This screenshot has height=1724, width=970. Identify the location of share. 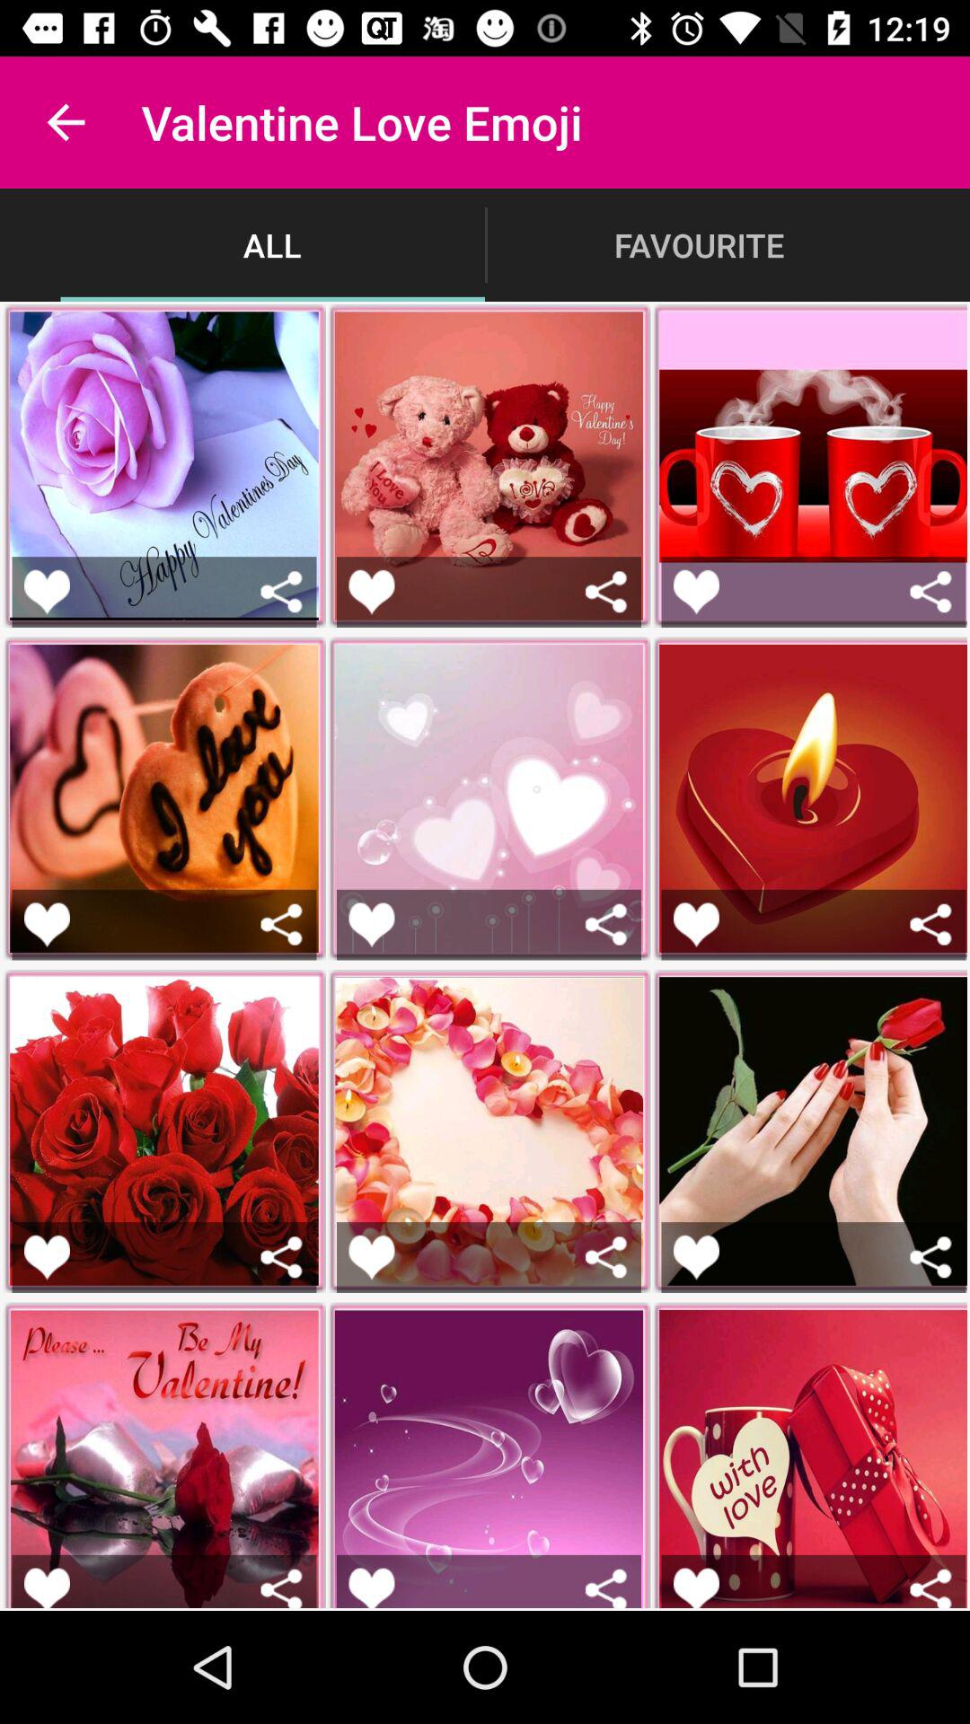
(930, 1257).